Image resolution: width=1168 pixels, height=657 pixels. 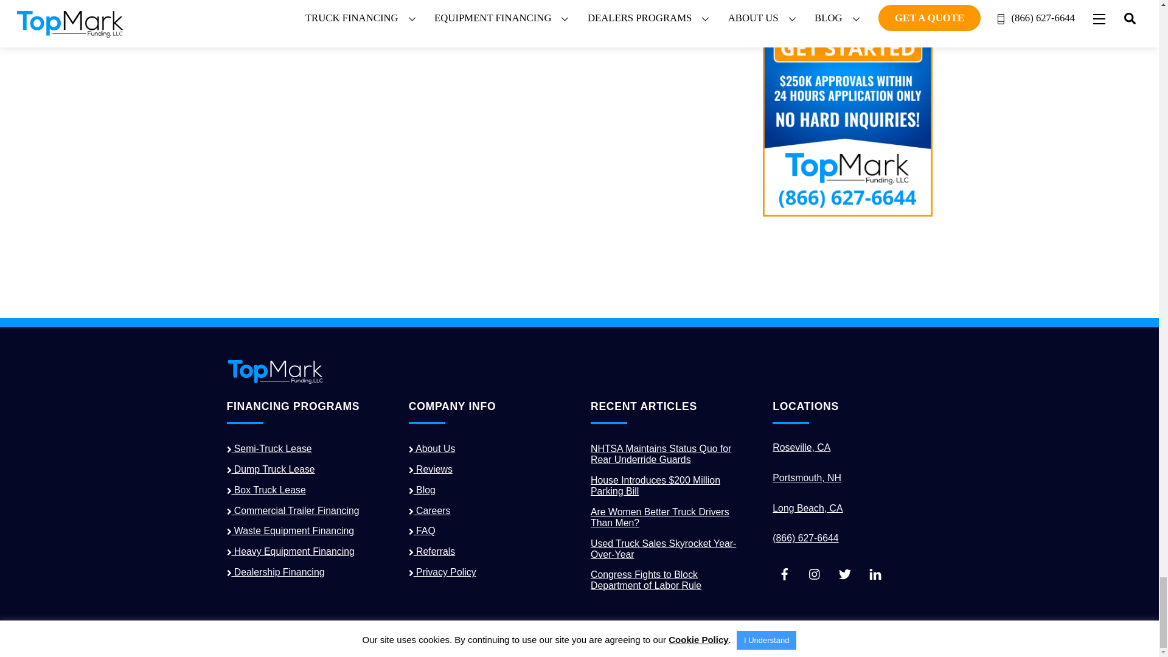 What do you see at coordinates (275, 380) in the screenshot?
I see `TopMark Funding` at bounding box center [275, 380].